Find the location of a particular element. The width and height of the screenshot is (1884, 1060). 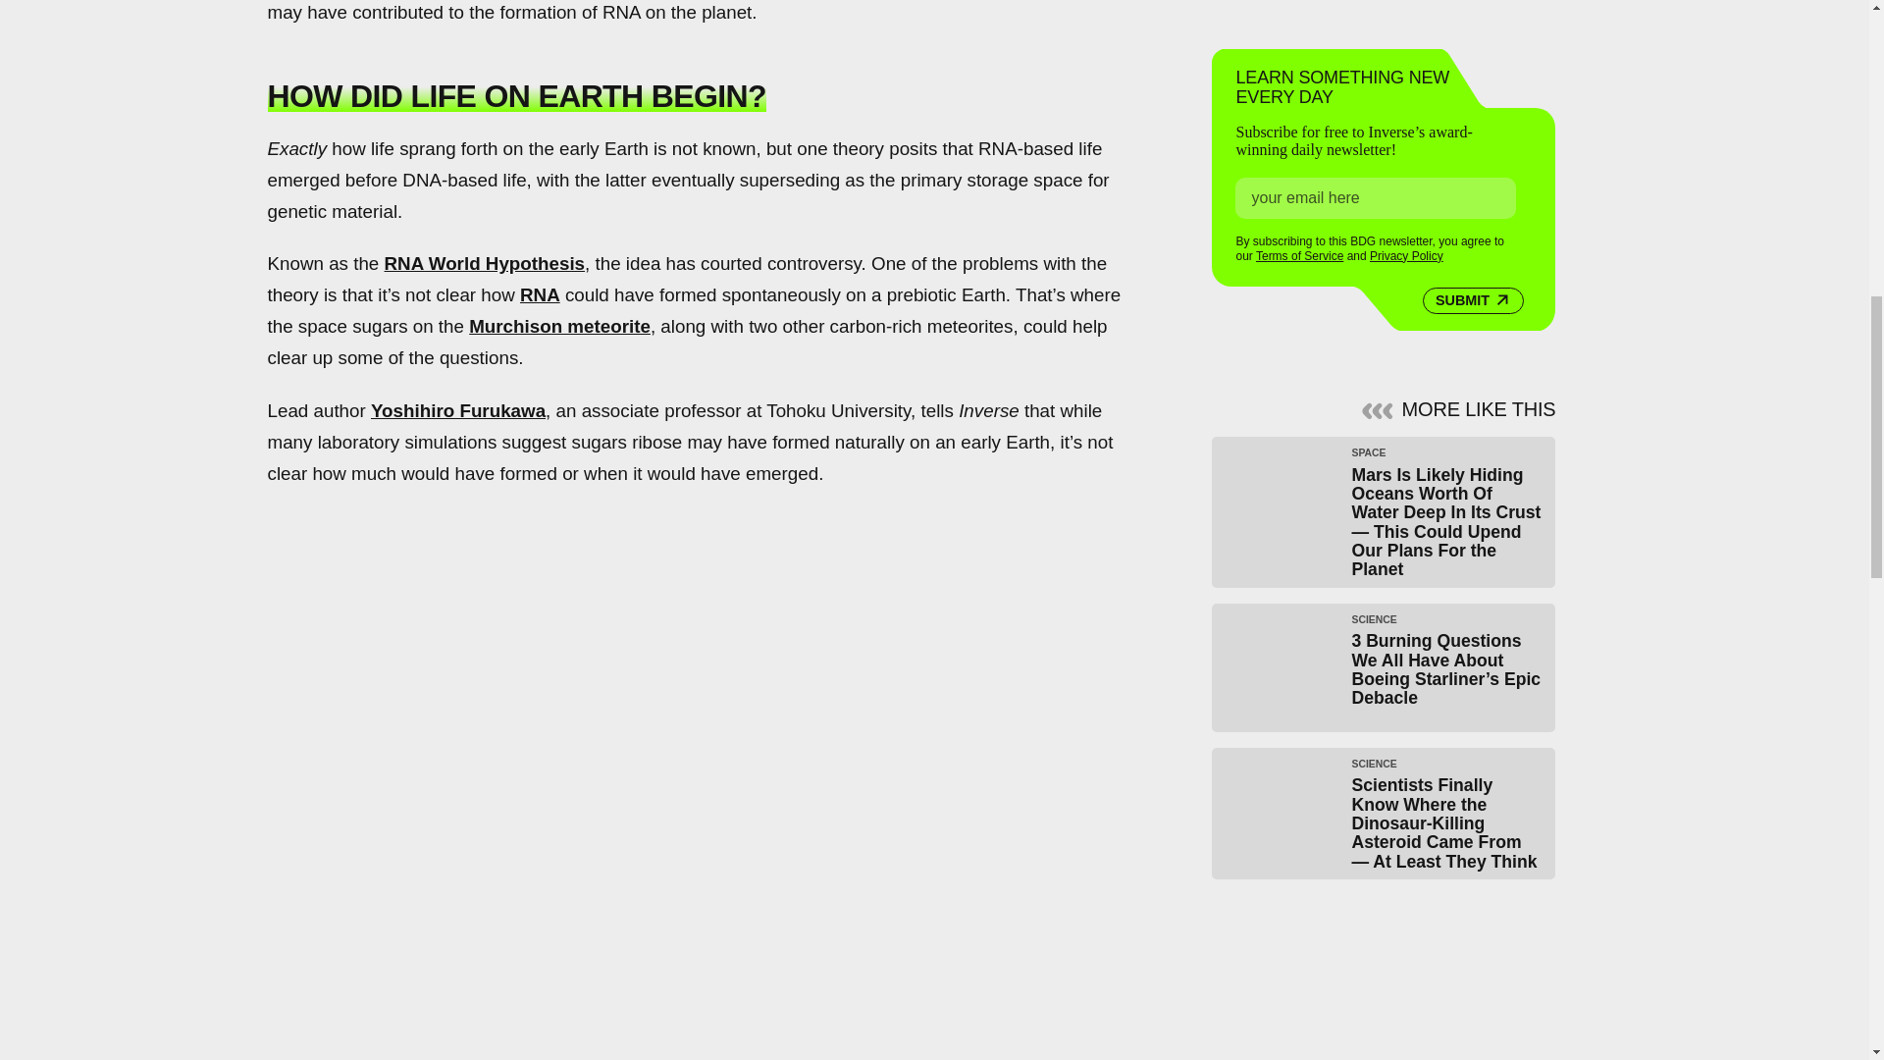

RNA is located at coordinates (540, 294).